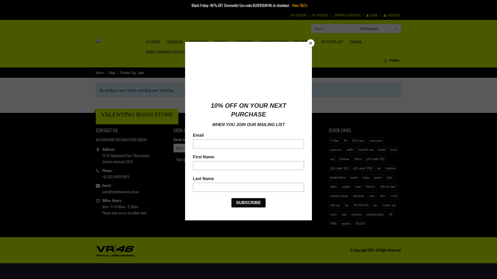 The image size is (497, 279). What do you see at coordinates (333, 224) in the screenshot?
I see `VR46` at bounding box center [333, 224].